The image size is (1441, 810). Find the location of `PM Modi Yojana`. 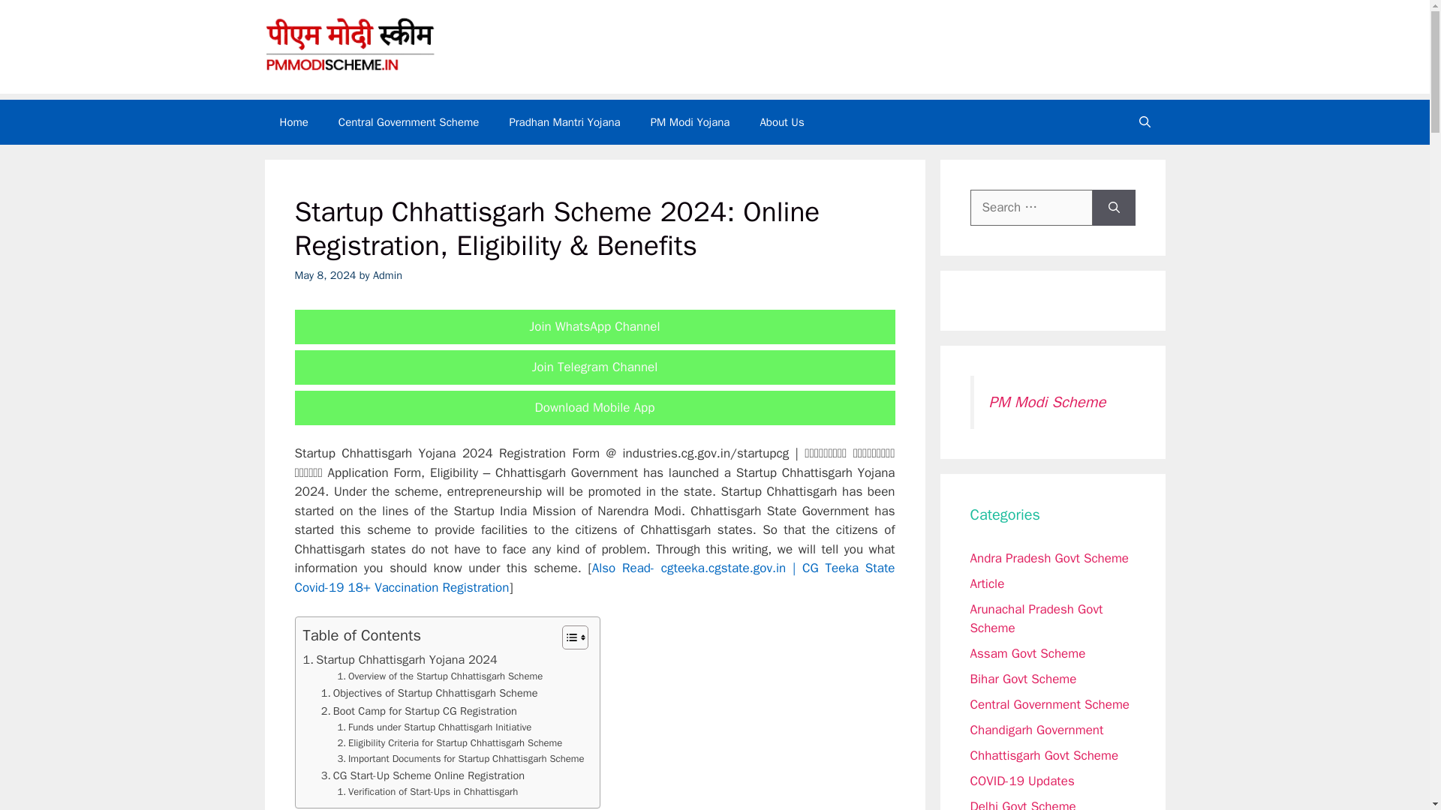

PM Modi Yojana is located at coordinates (690, 121).